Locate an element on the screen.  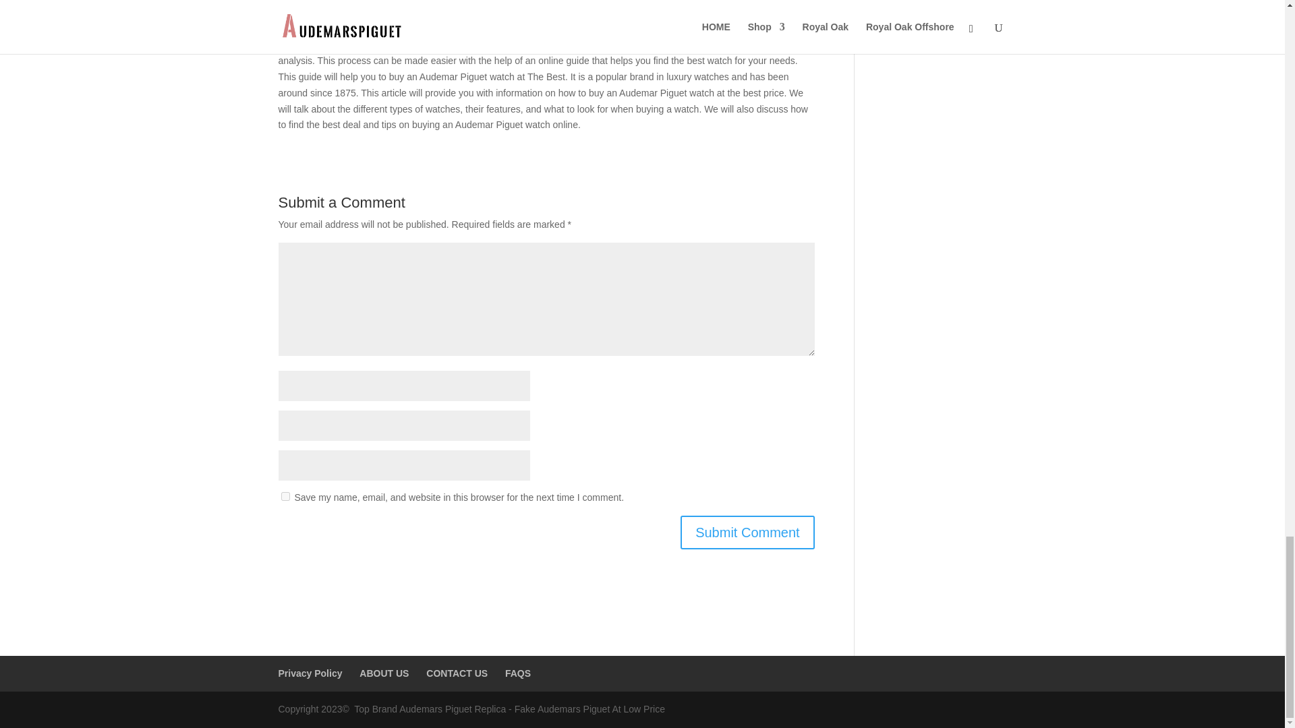
ABOUT US is located at coordinates (384, 673).